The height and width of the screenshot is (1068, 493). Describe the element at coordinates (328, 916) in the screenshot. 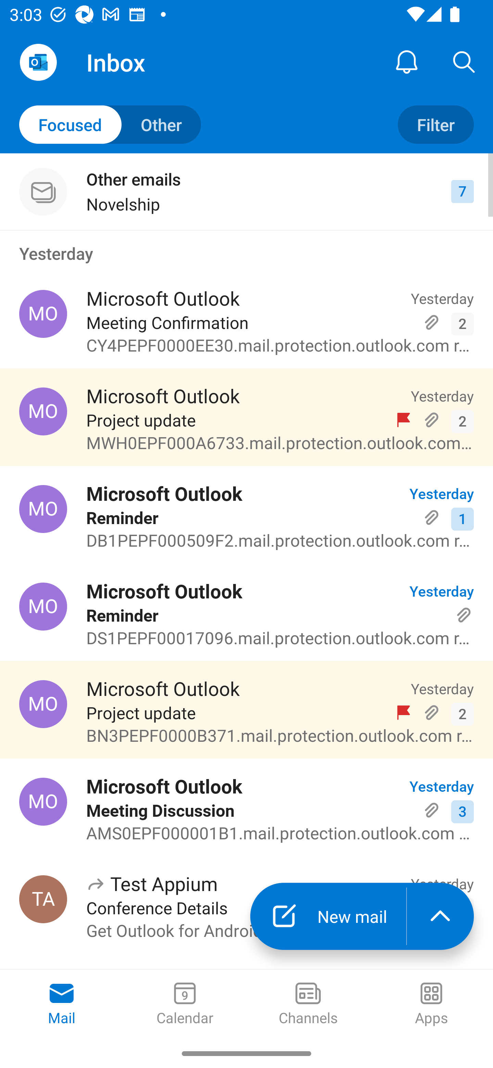

I see `New mail` at that location.